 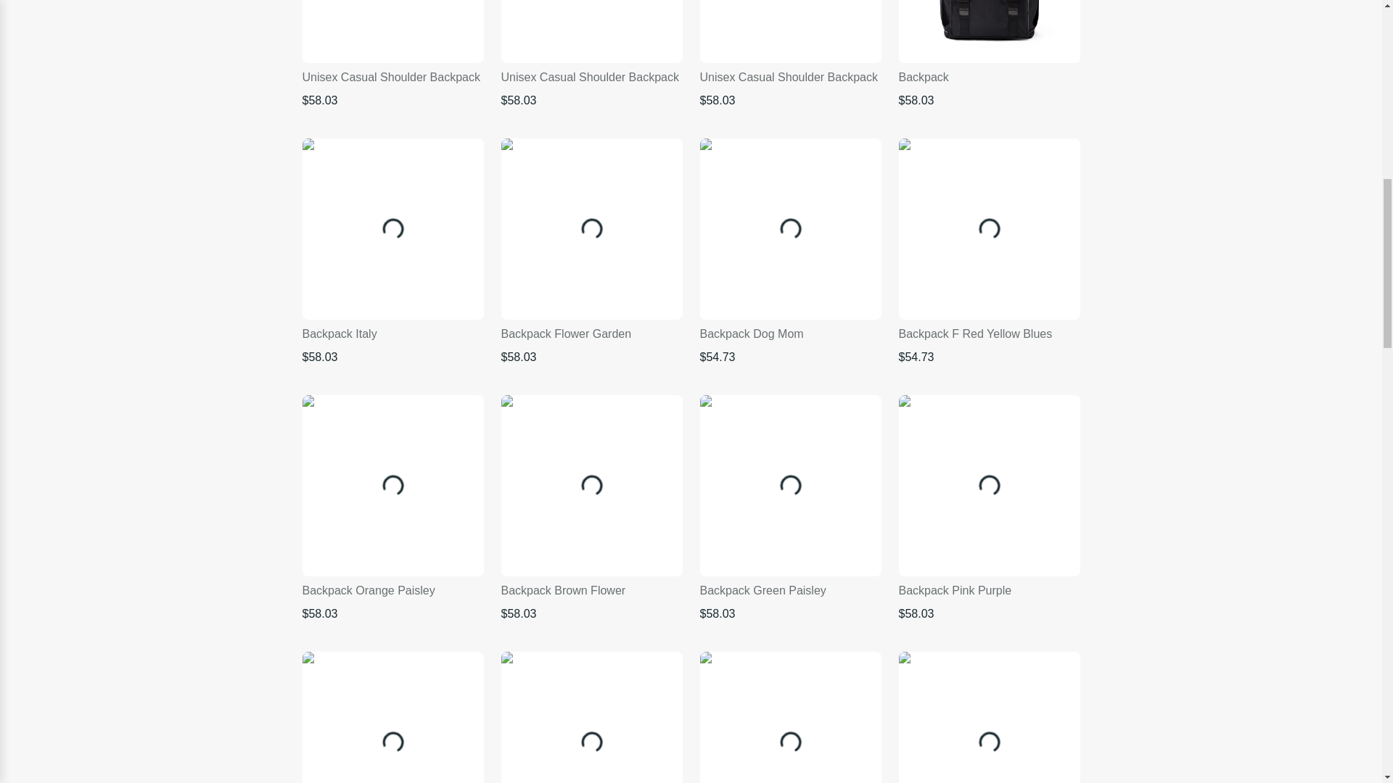 I want to click on Backpack Green Paisley, so click(x=789, y=486).